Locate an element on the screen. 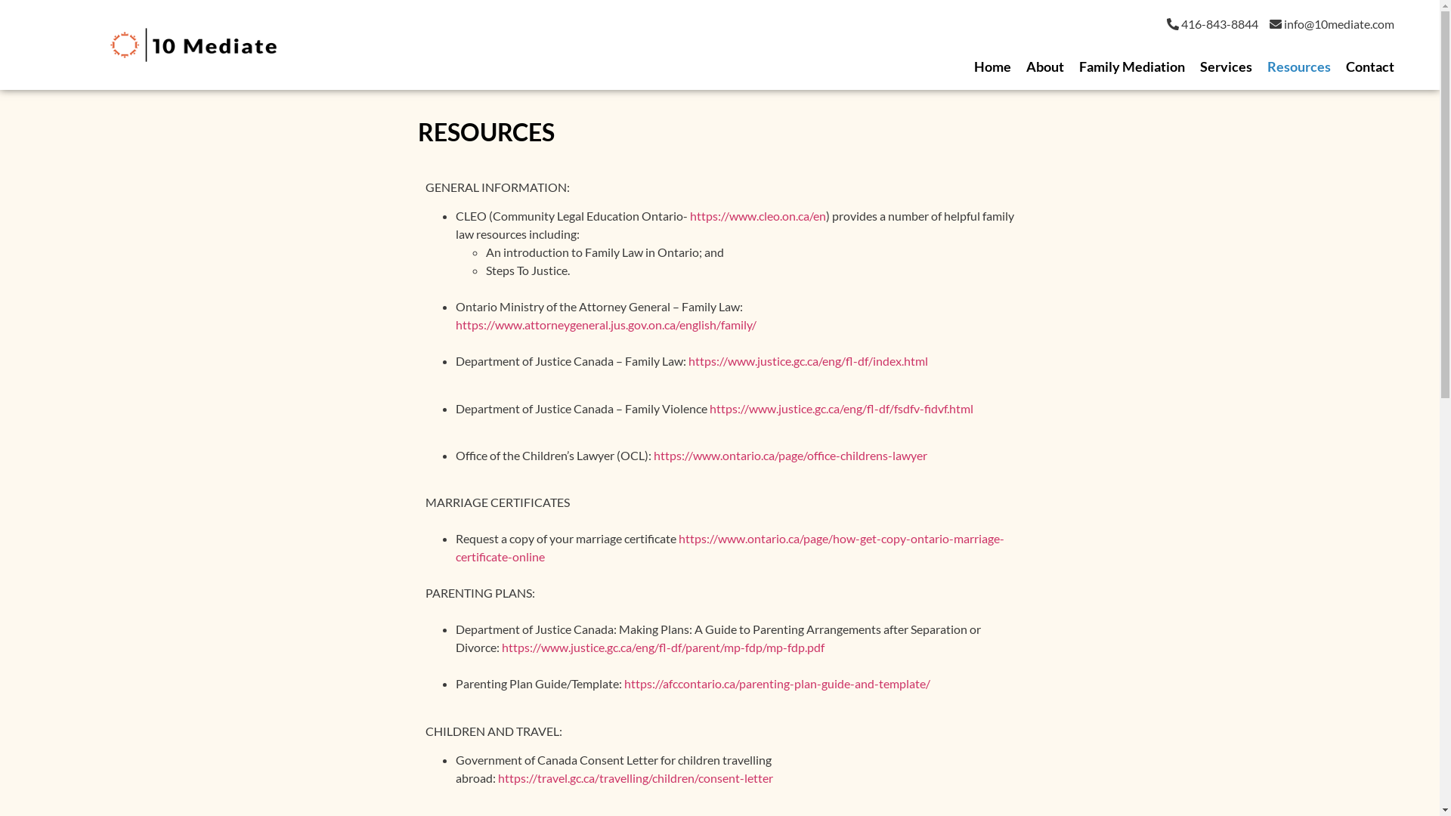 This screenshot has height=816, width=1451. Resources is located at coordinates (1299, 66).